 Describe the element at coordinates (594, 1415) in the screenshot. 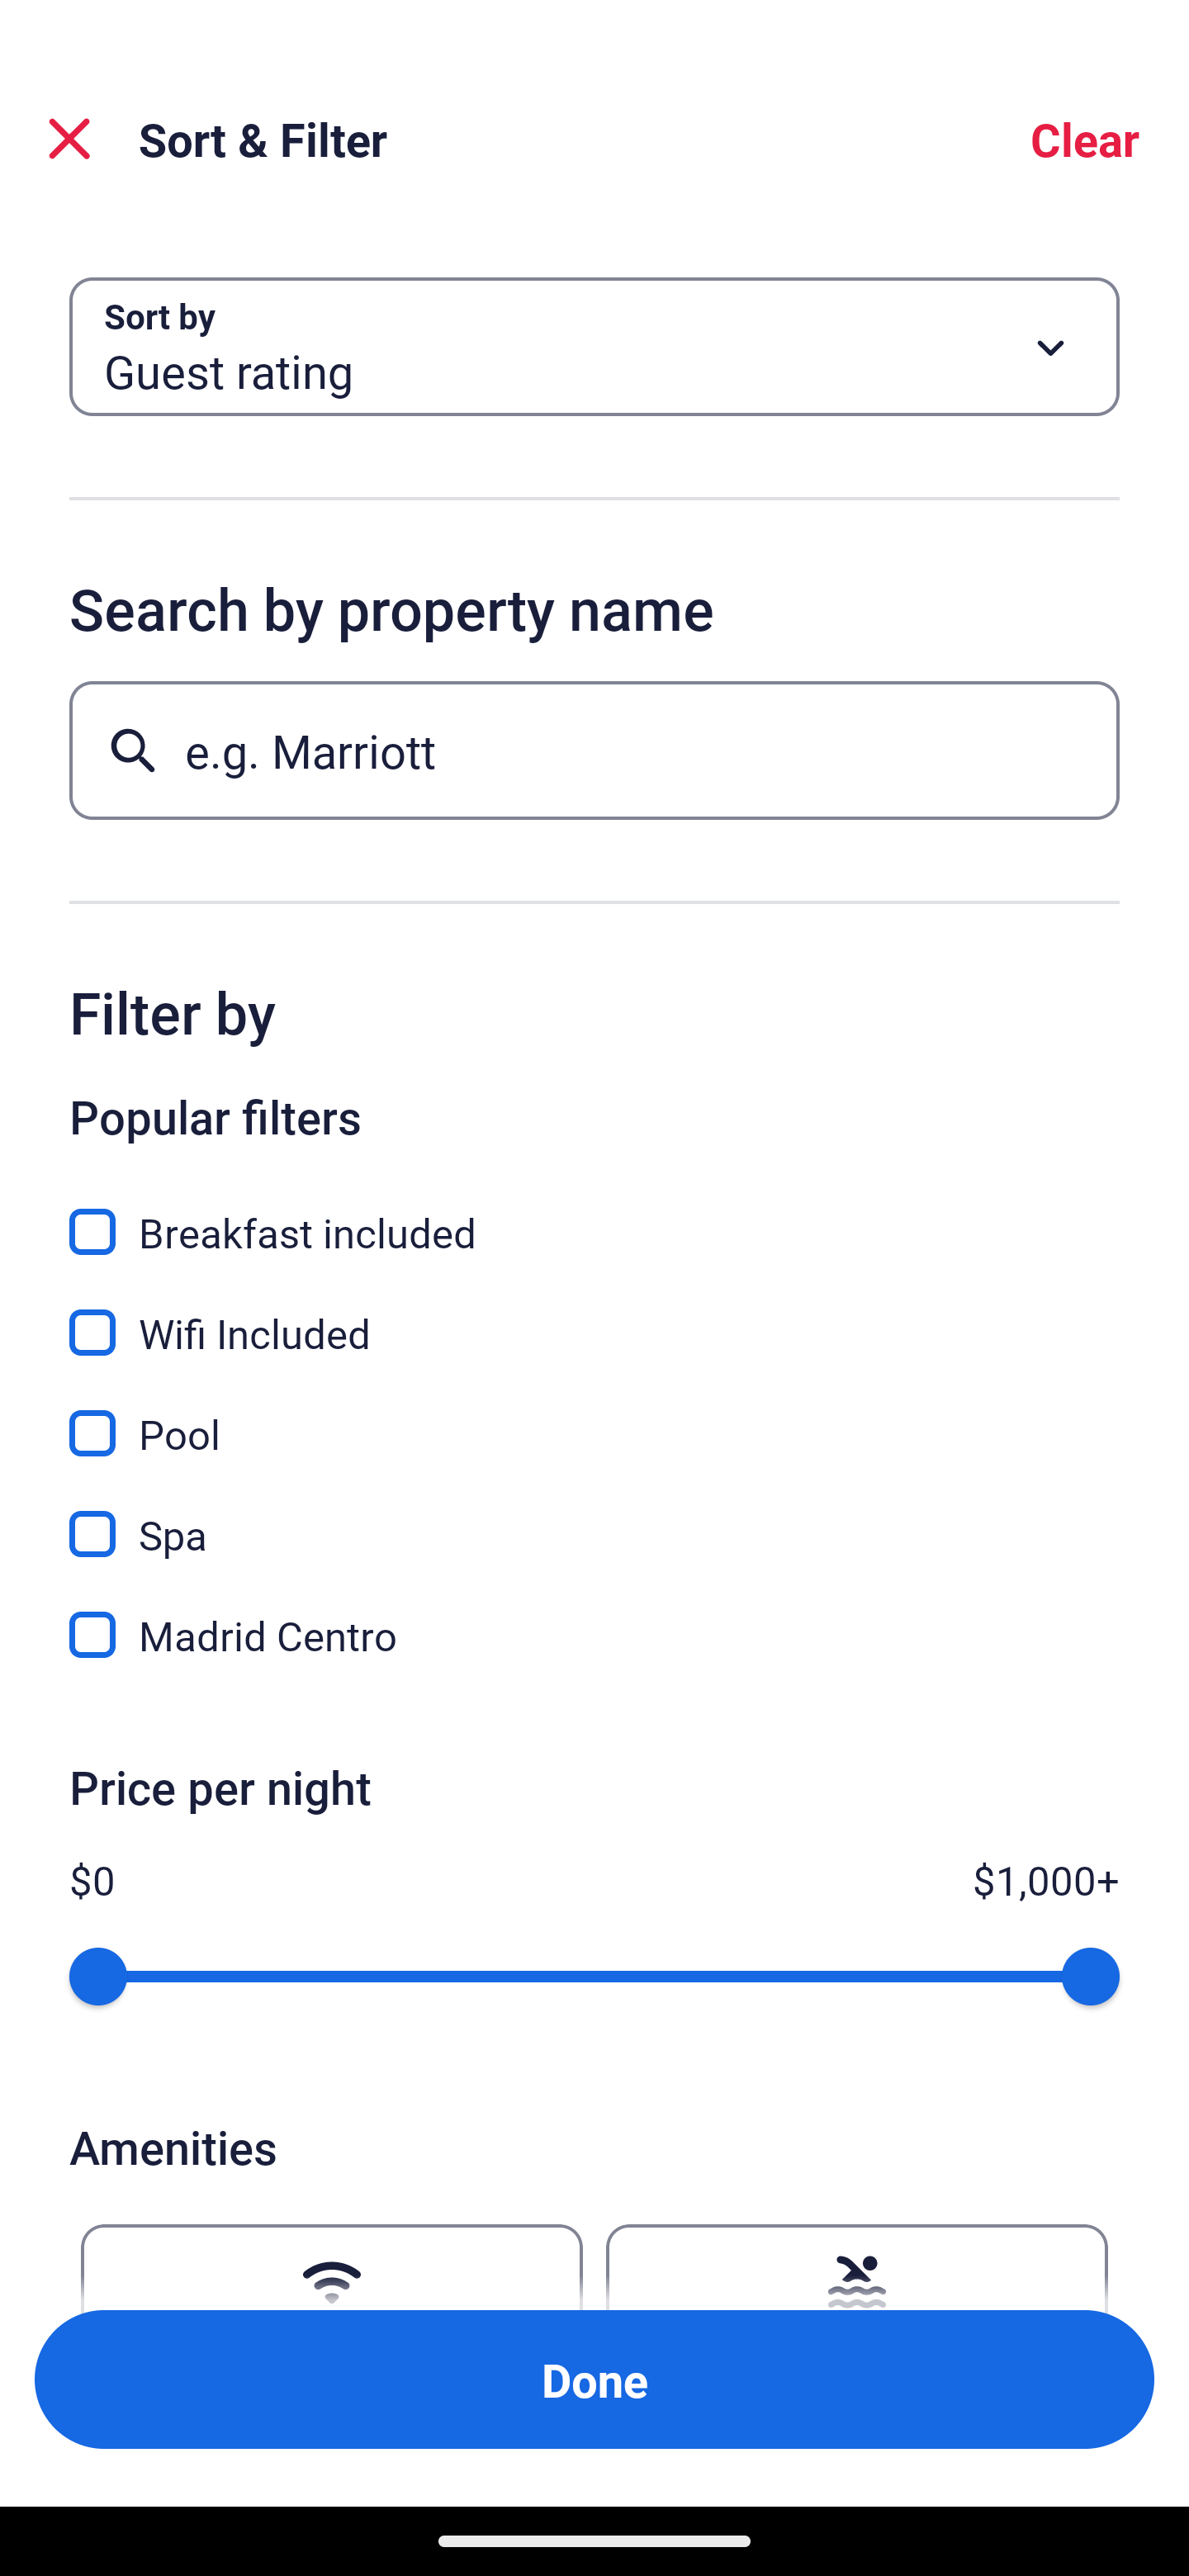

I see `Pool, Pool` at that location.